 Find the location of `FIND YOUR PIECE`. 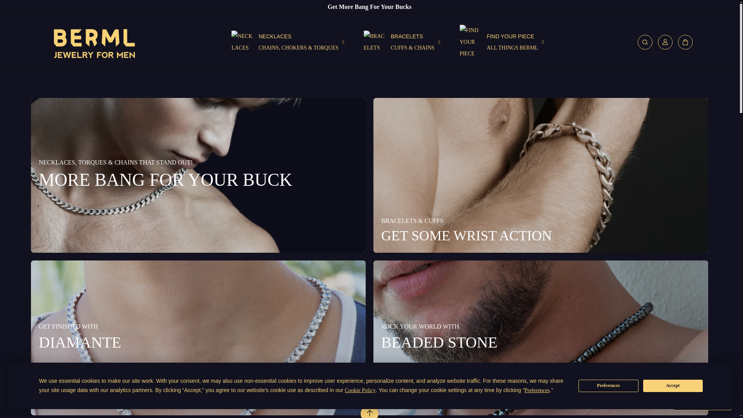

FIND YOUR PIECE is located at coordinates (502, 42).